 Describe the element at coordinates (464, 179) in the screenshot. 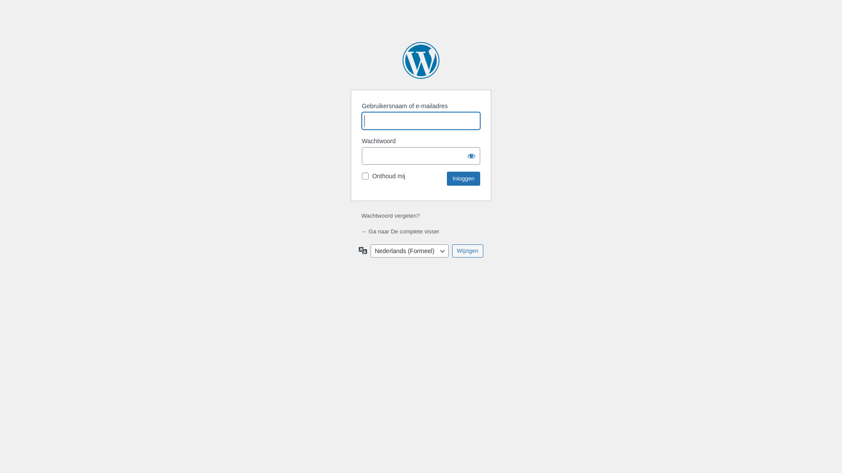

I see `Inloggen` at that location.